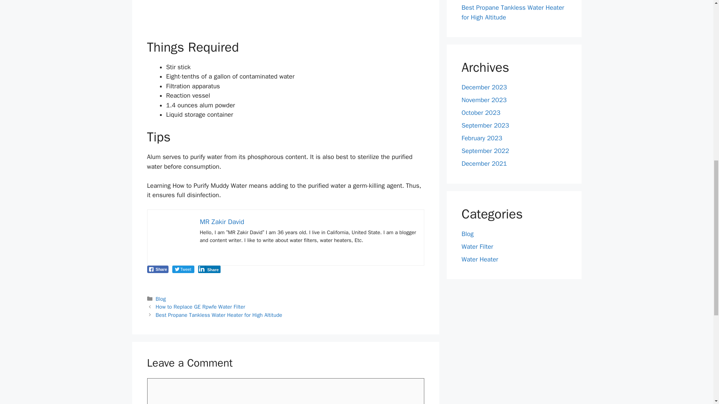 The width and height of the screenshot is (719, 404). What do you see at coordinates (222, 221) in the screenshot?
I see `MR Zakir David` at bounding box center [222, 221].